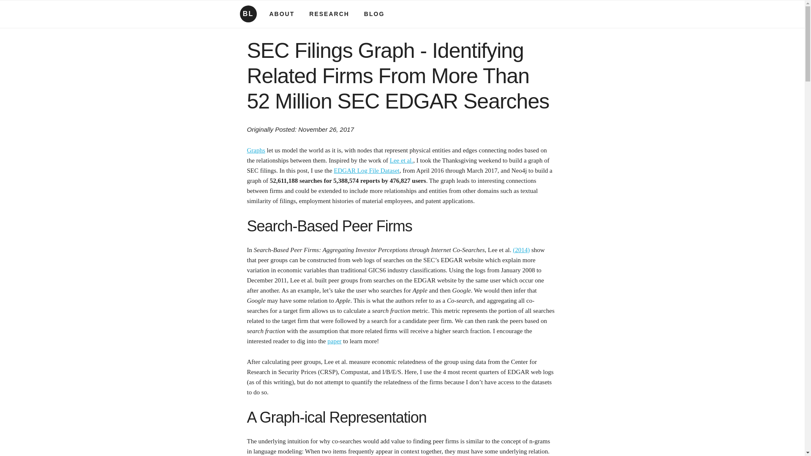 The width and height of the screenshot is (811, 456). I want to click on BL, so click(251, 14).